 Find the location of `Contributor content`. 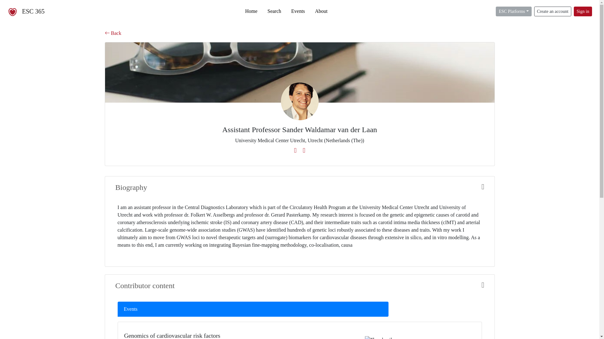

Contributor content is located at coordinates (299, 286).